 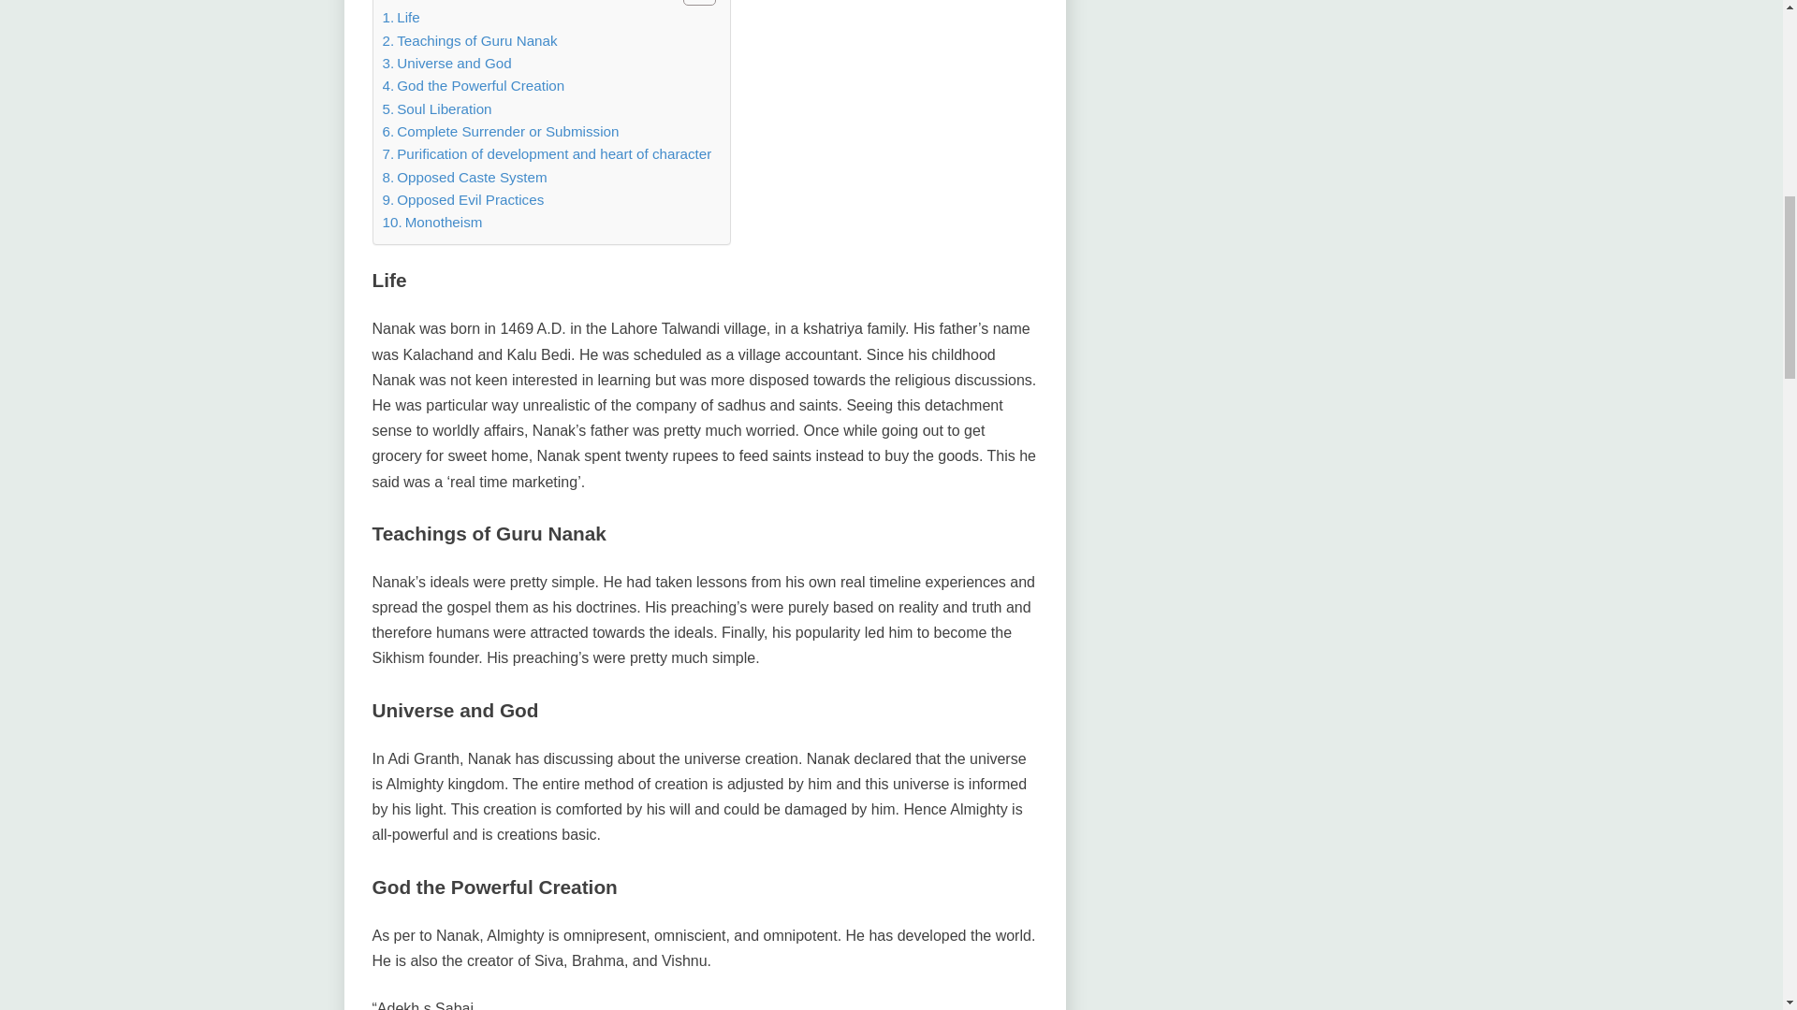 I want to click on Universe and God, so click(x=446, y=64).